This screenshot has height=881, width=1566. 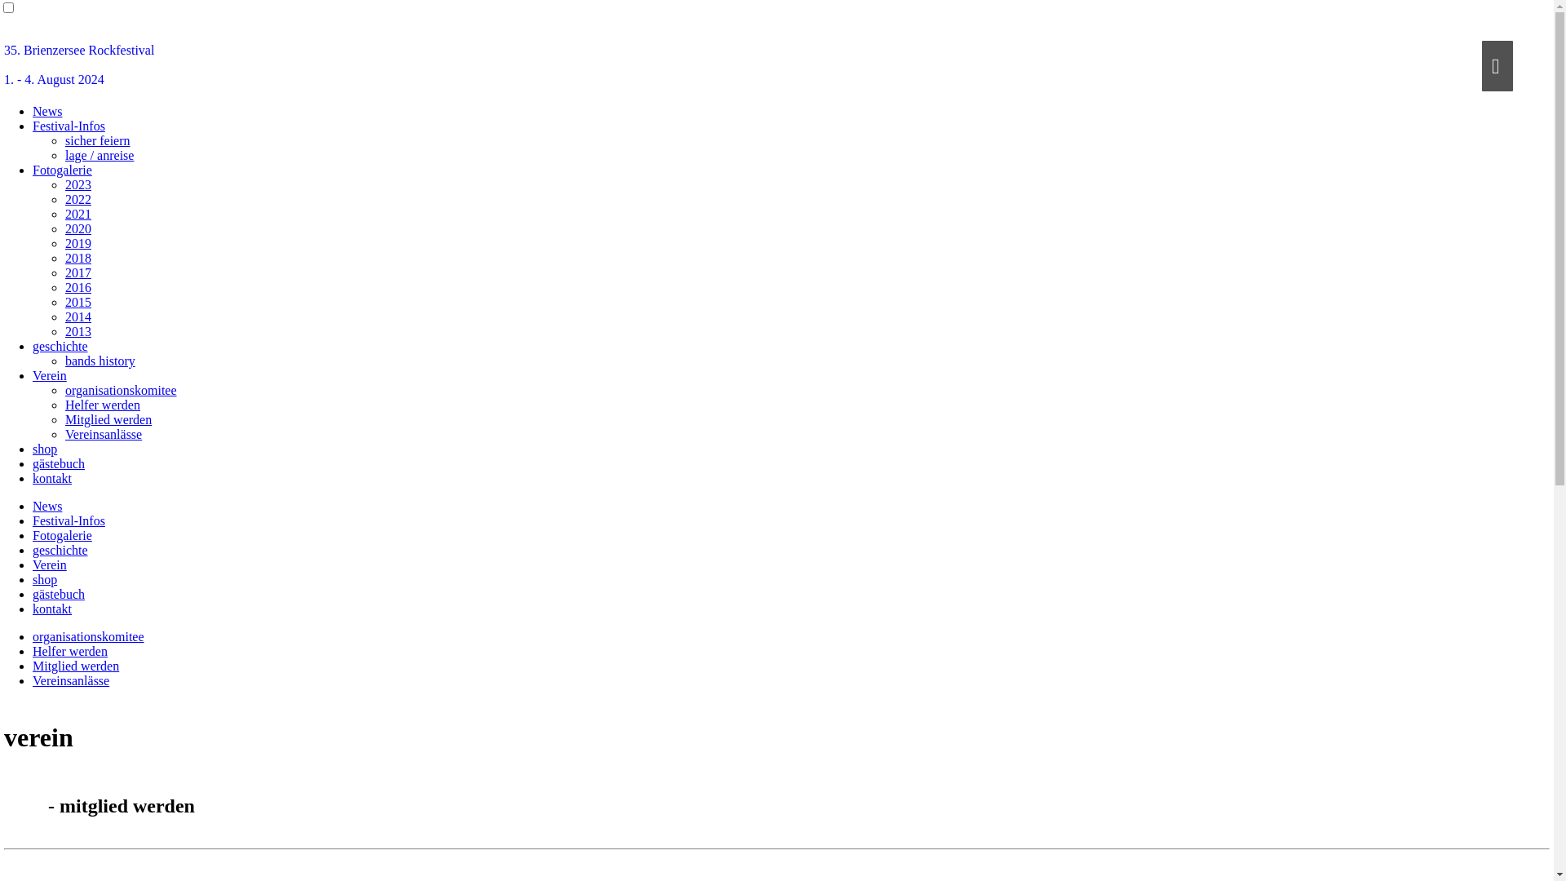 What do you see at coordinates (78, 317) in the screenshot?
I see `2014` at bounding box center [78, 317].